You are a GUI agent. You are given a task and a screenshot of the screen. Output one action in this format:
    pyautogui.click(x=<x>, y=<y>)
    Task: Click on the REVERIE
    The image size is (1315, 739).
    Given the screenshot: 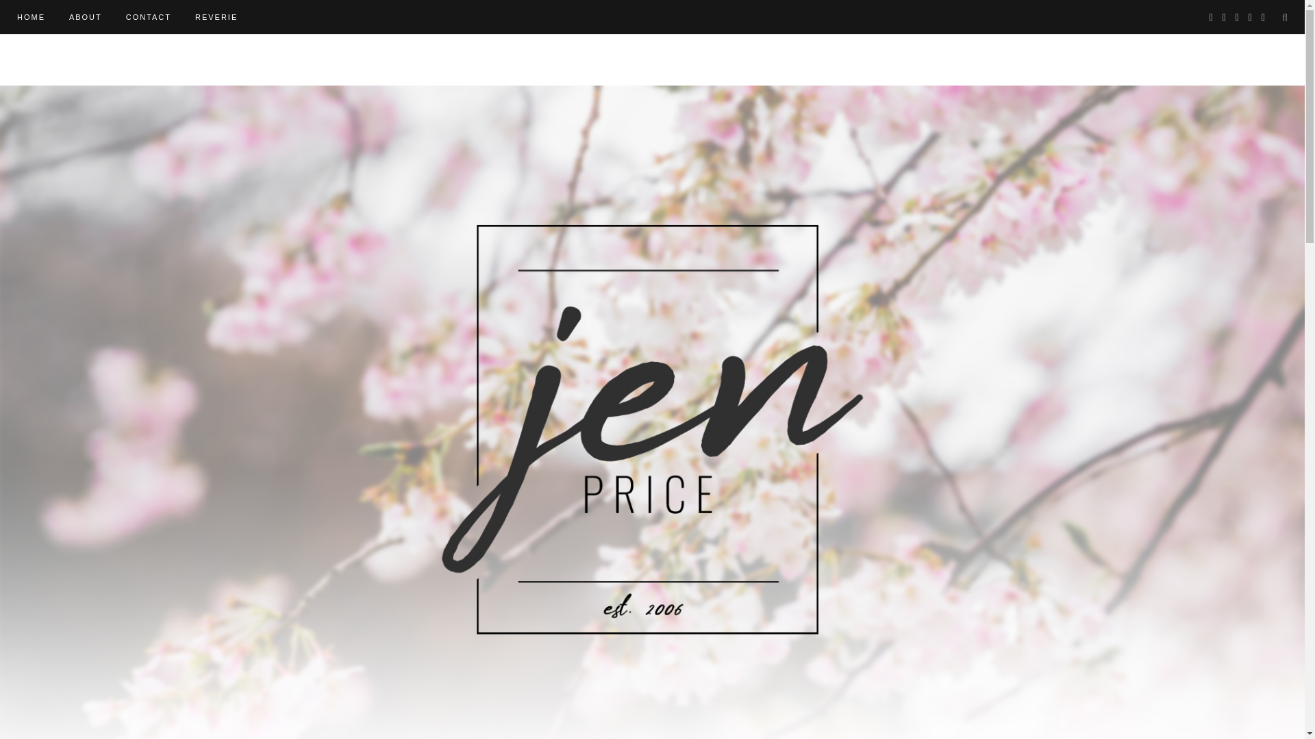 What is the action you would take?
    pyautogui.click(x=216, y=16)
    